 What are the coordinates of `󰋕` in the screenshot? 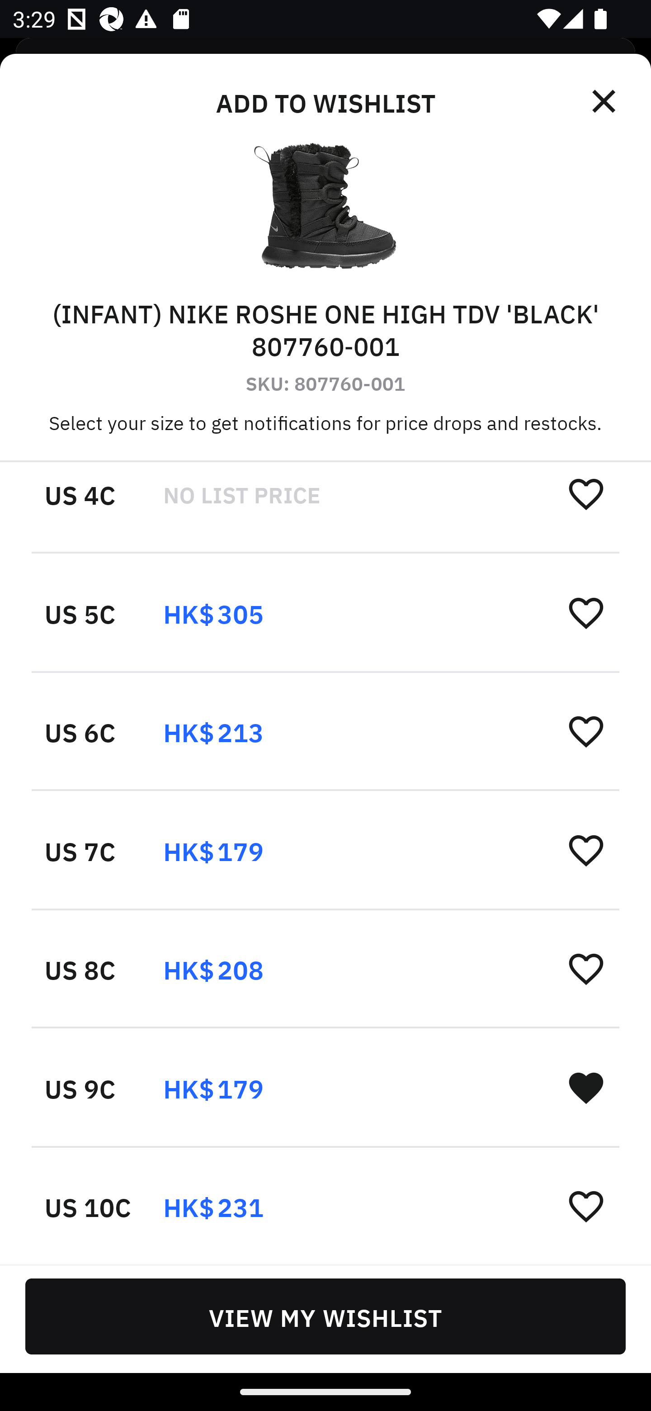 It's located at (586, 850).